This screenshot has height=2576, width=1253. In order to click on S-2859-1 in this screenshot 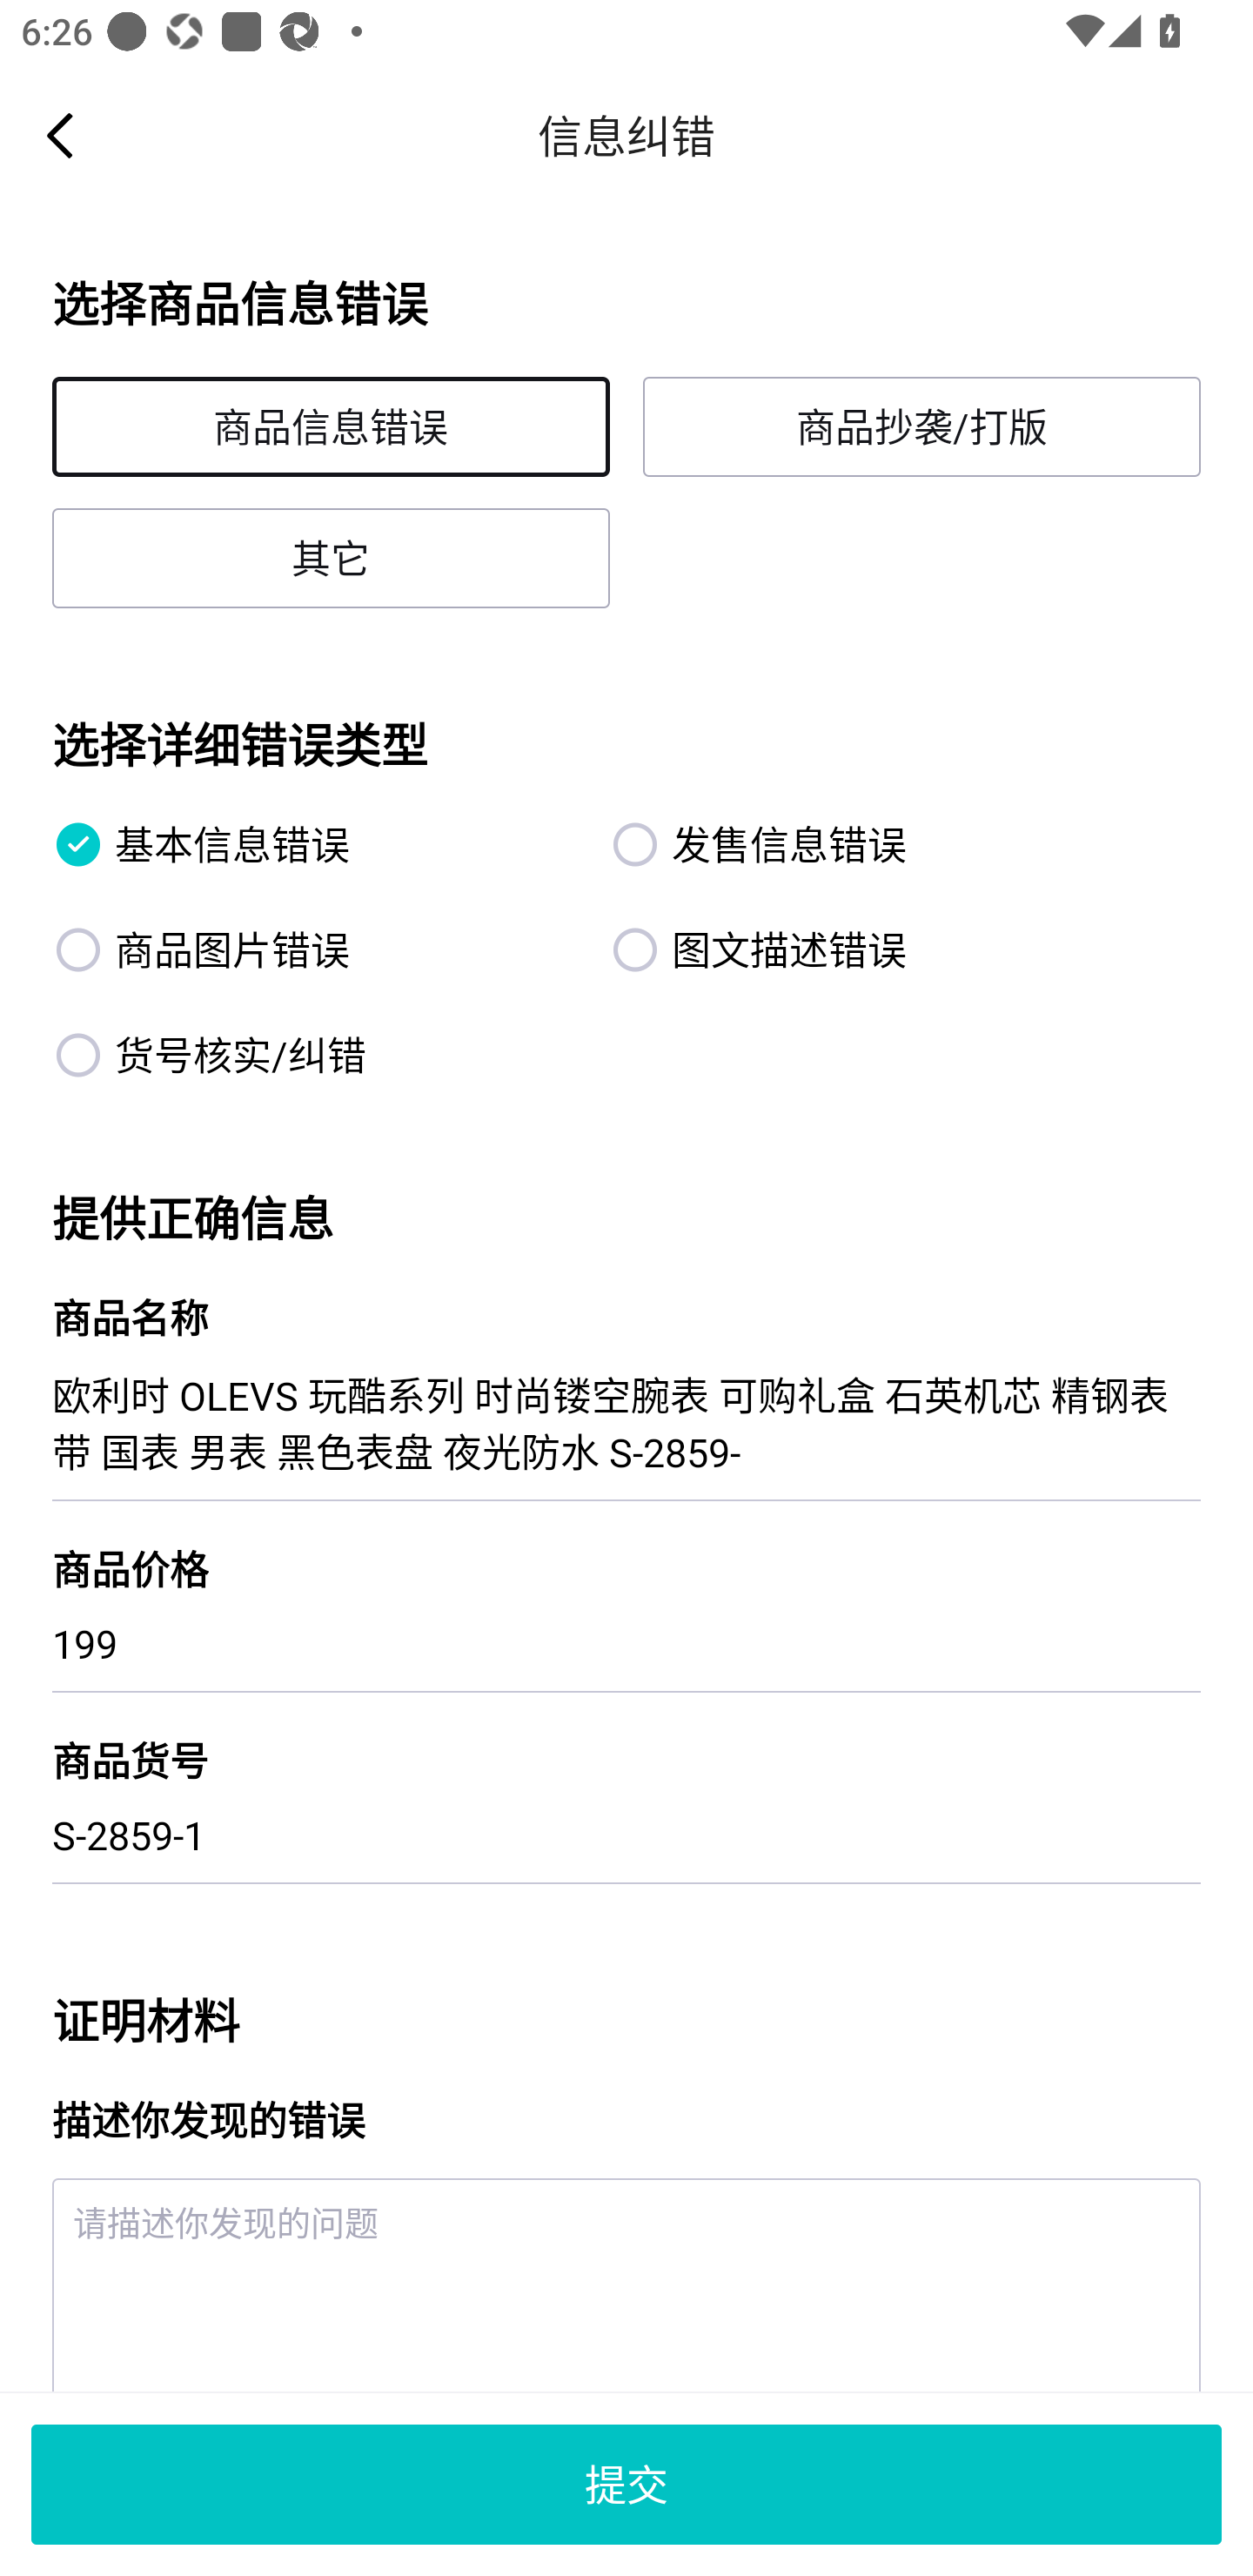, I will do `click(626, 1835)`.